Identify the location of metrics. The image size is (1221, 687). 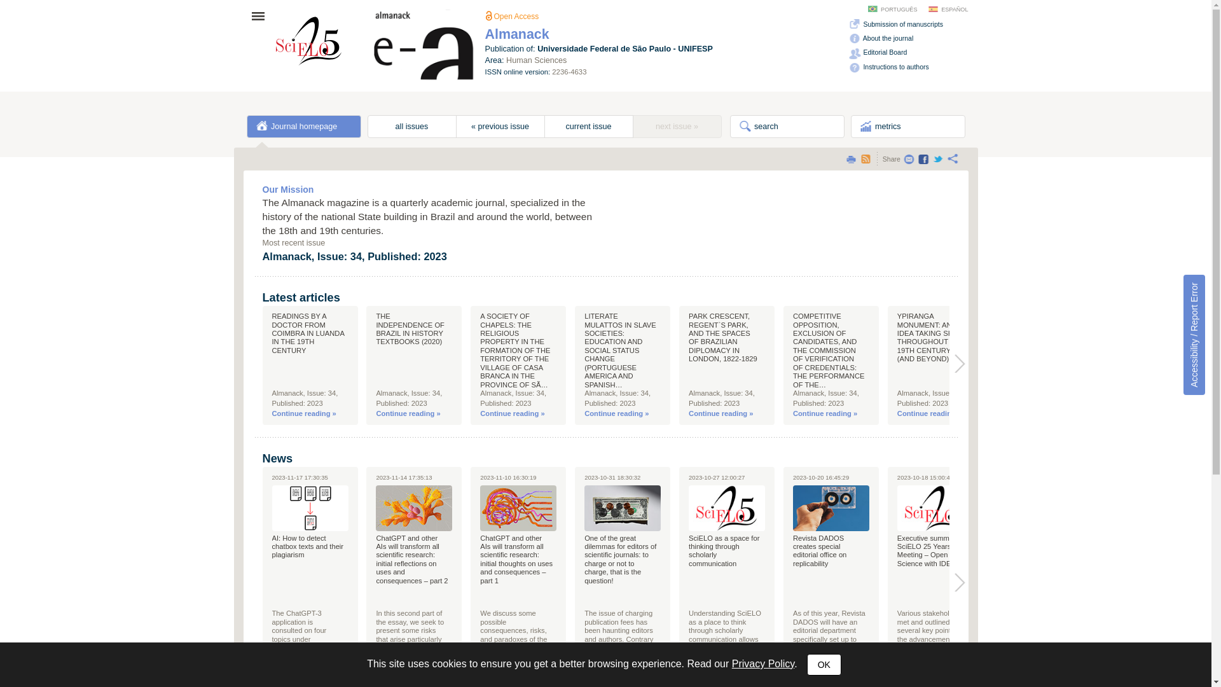
(908, 127).